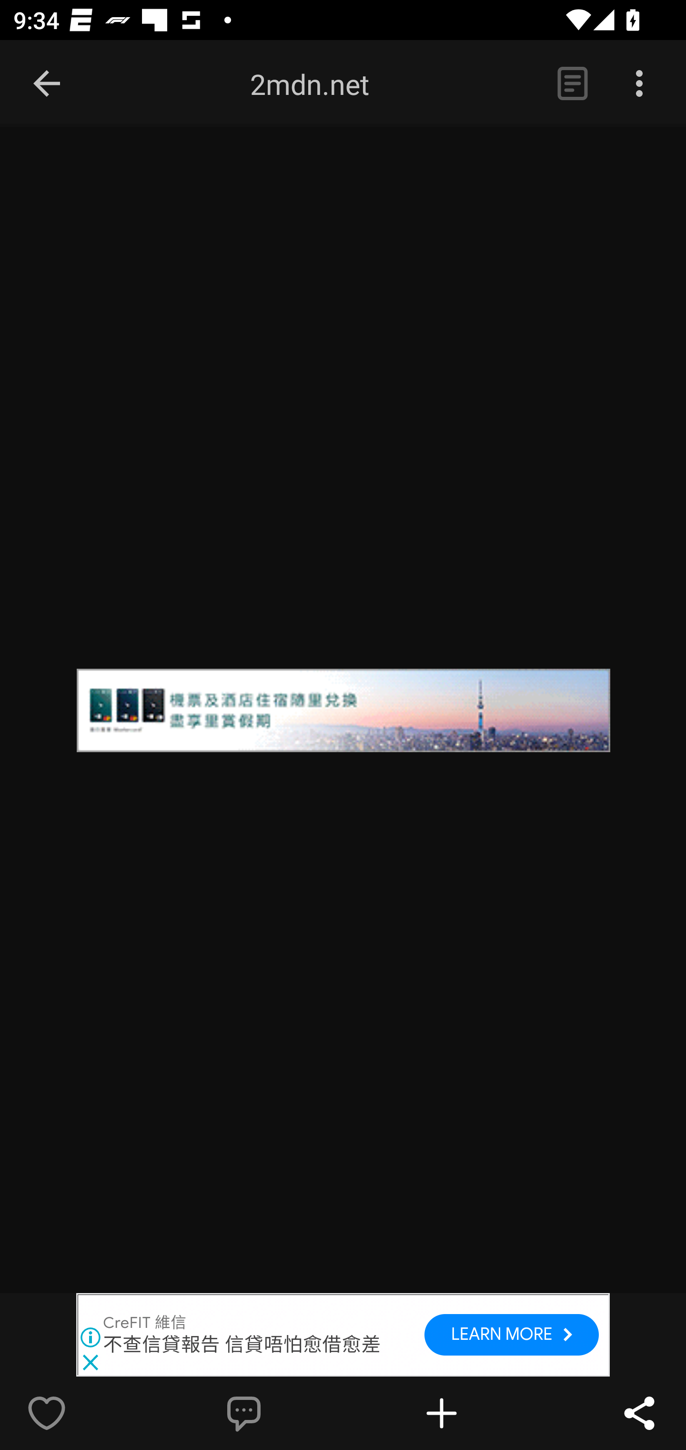 Image resolution: width=686 pixels, height=1450 pixels. Describe the element at coordinates (47, 84) in the screenshot. I see `Back` at that location.